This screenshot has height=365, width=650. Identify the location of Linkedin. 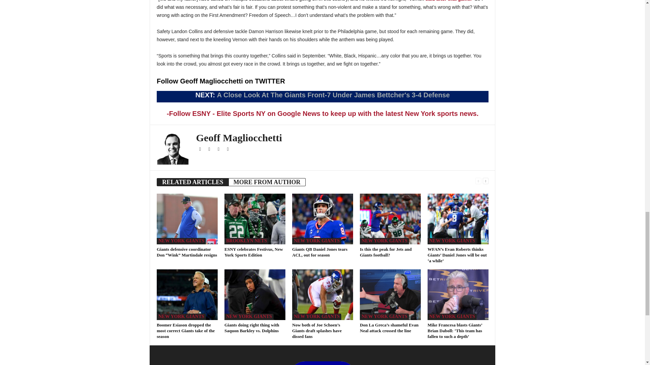
(227, 149).